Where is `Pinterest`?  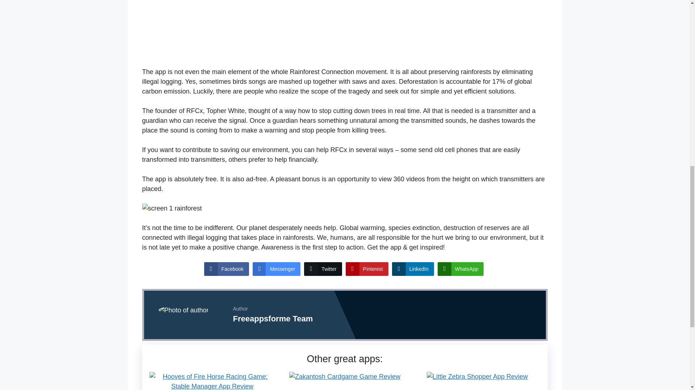 Pinterest is located at coordinates (367, 269).